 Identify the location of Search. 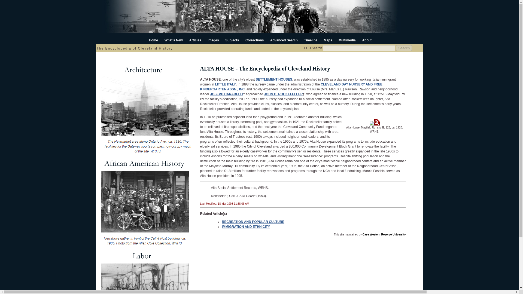
(404, 48).